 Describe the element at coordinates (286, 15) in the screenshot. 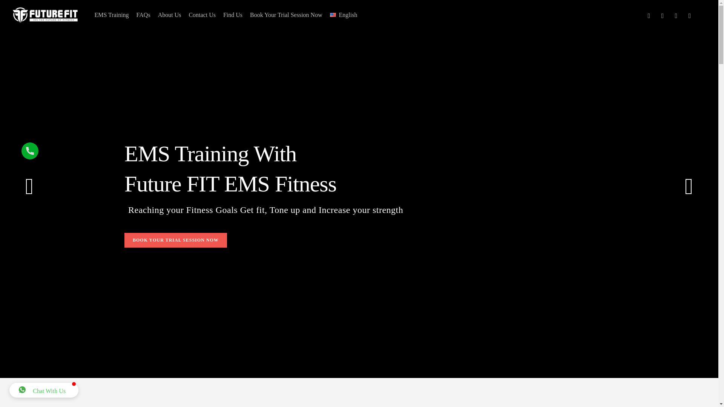

I see `Book Your Trial Session Now` at that location.